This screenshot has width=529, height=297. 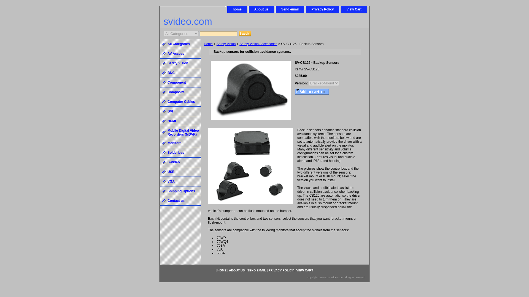 What do you see at coordinates (180, 162) in the screenshot?
I see `S-Video` at bounding box center [180, 162].